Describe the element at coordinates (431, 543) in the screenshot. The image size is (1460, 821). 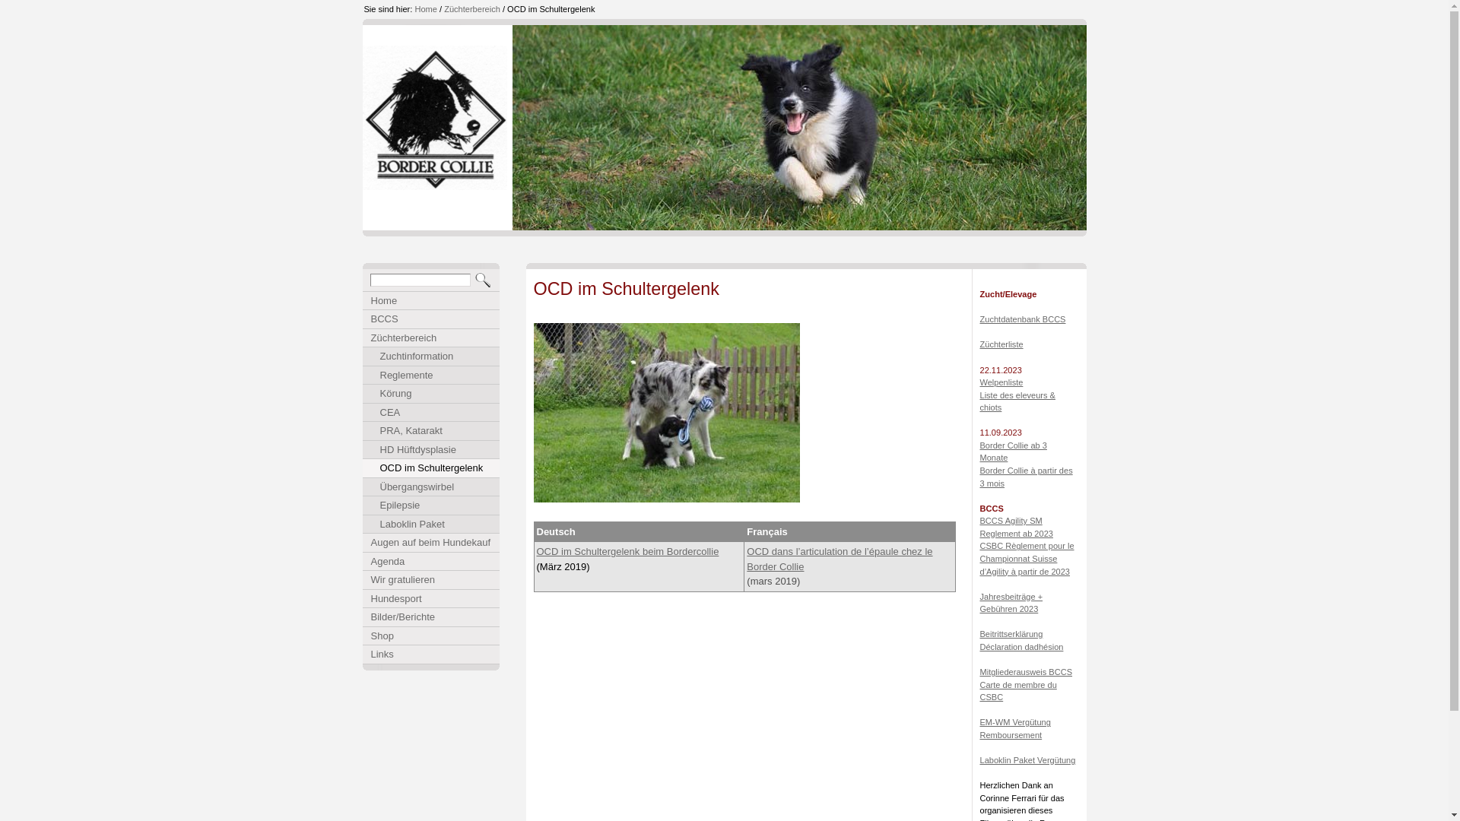
I see `Augen auf beim Hundekauf` at that location.